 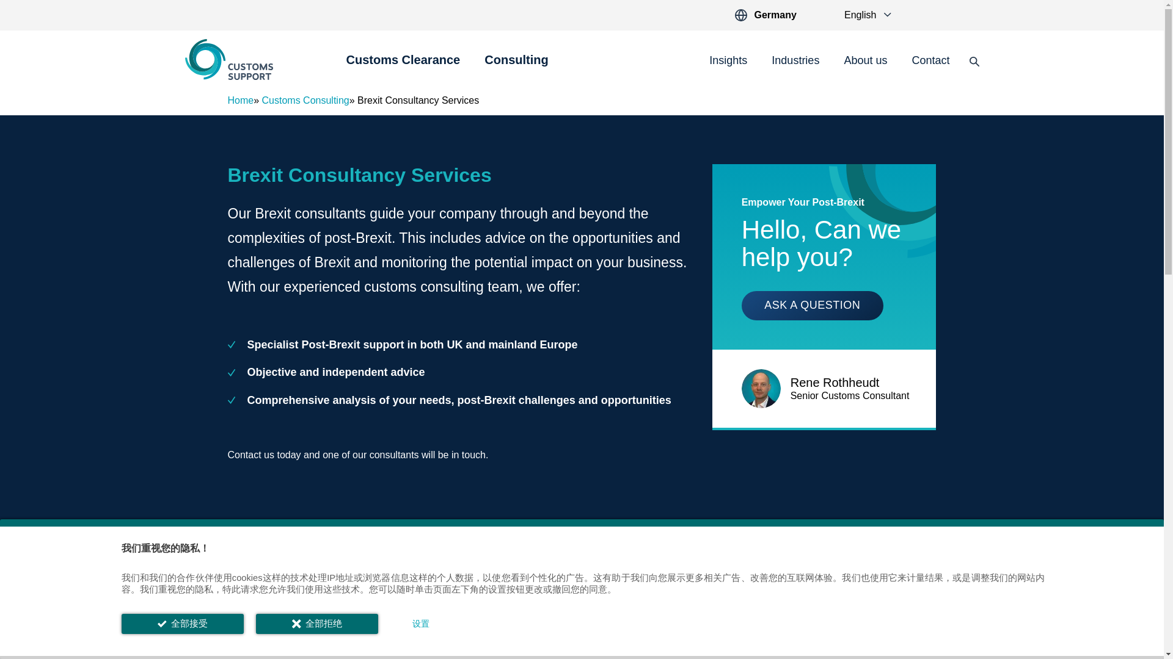 I want to click on Insights, so click(x=728, y=61).